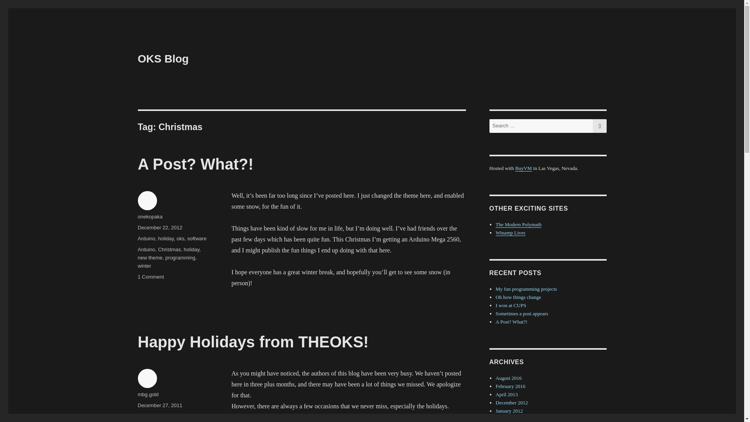  Describe the element at coordinates (166, 238) in the screenshot. I see `holiday` at that location.